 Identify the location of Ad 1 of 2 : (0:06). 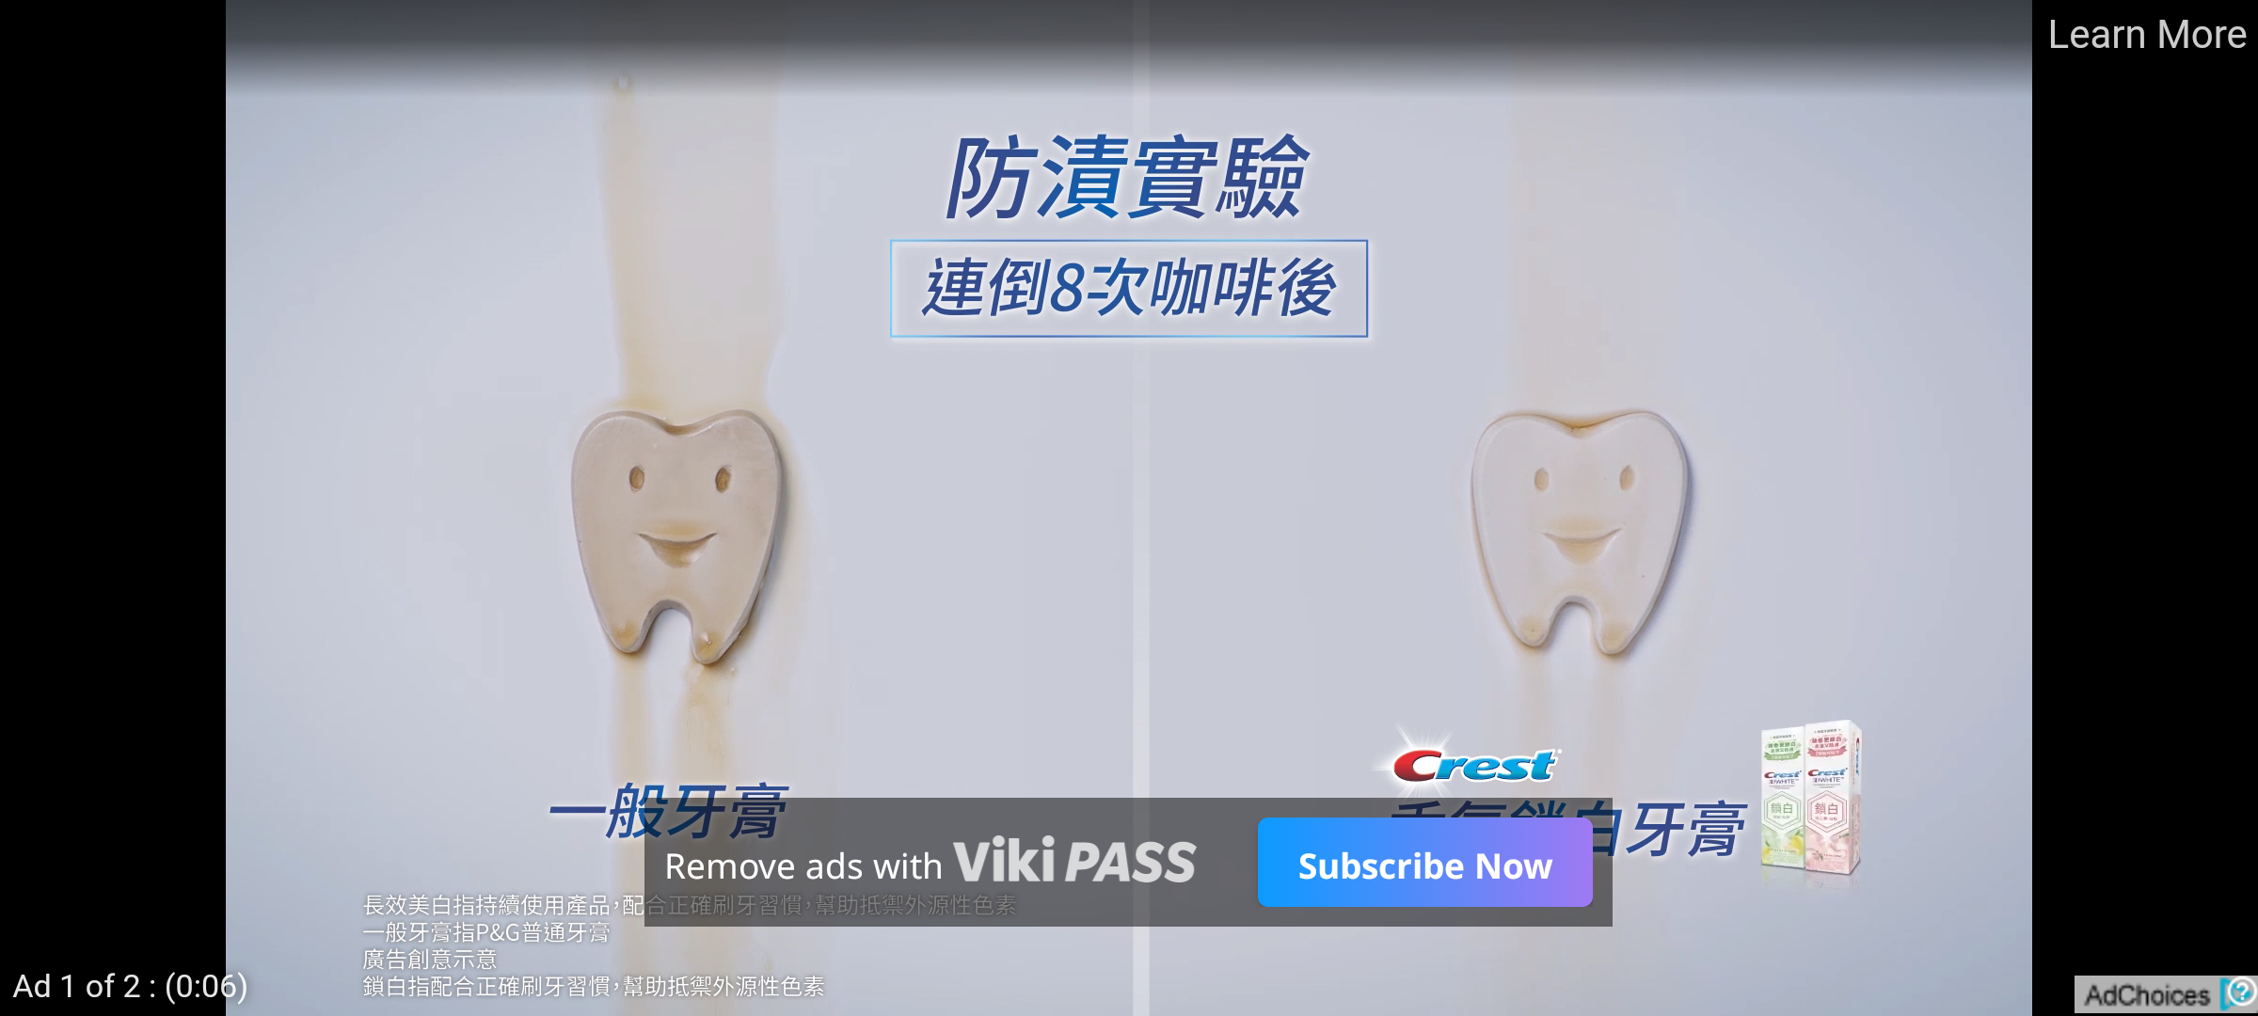
(131, 984).